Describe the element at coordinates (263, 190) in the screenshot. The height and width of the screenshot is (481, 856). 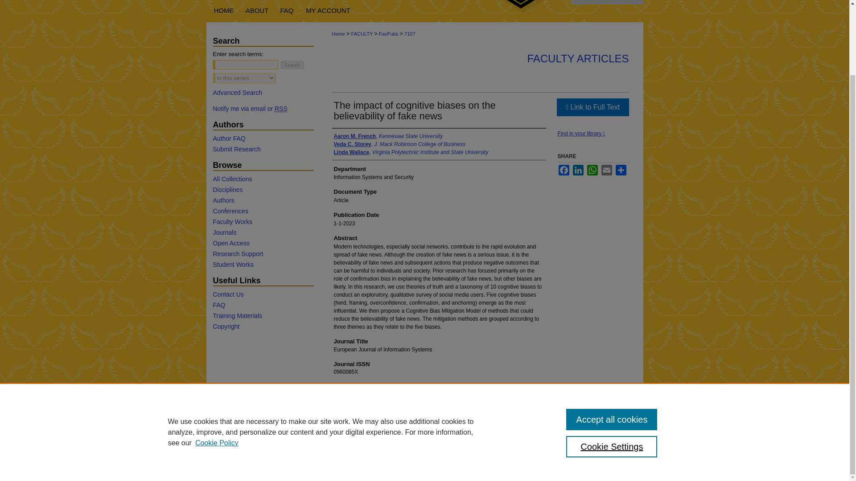
I see `Disciplines` at that location.